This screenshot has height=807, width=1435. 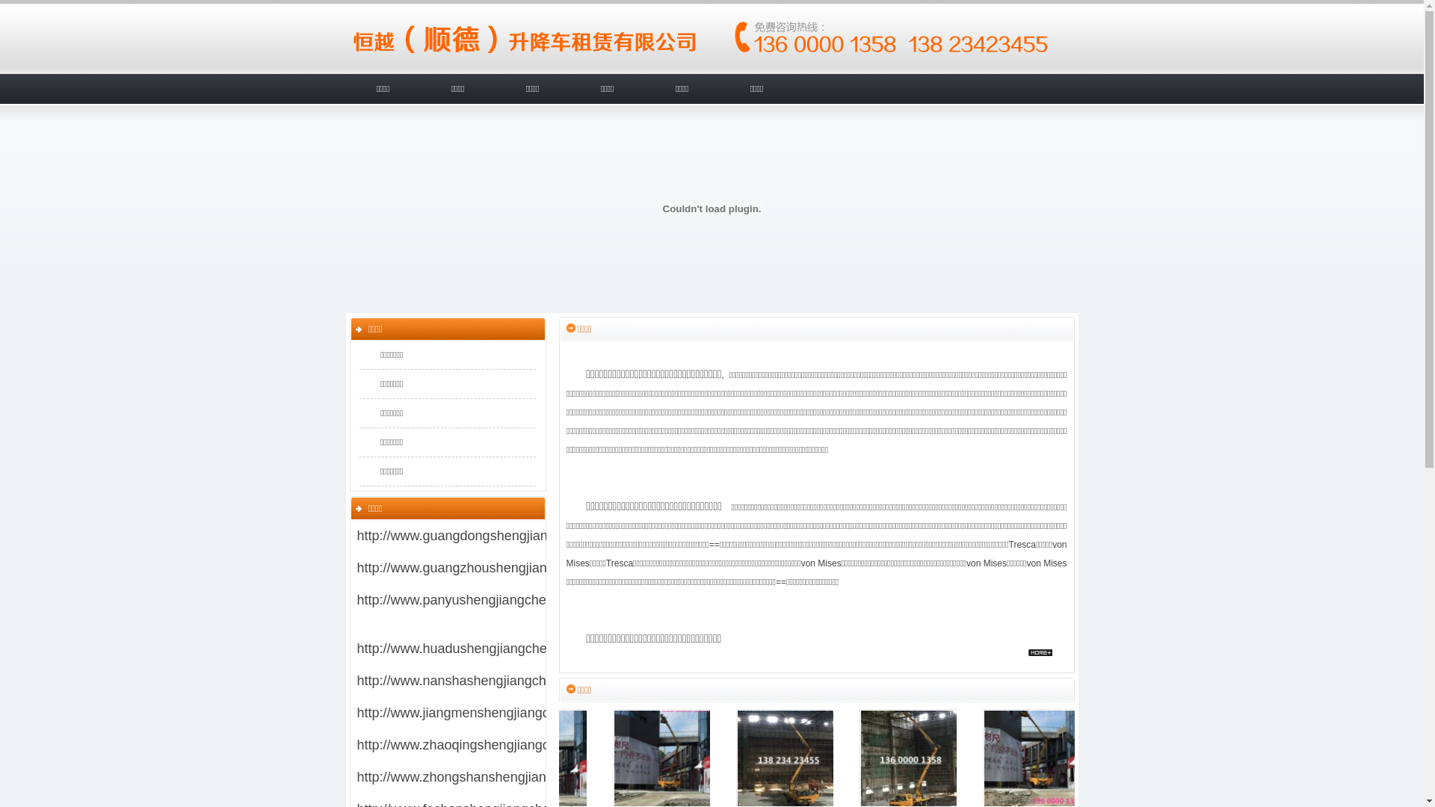 What do you see at coordinates (501, 777) in the screenshot?
I see `http://www.zhongshanshengjiangchechuzu.com/` at bounding box center [501, 777].